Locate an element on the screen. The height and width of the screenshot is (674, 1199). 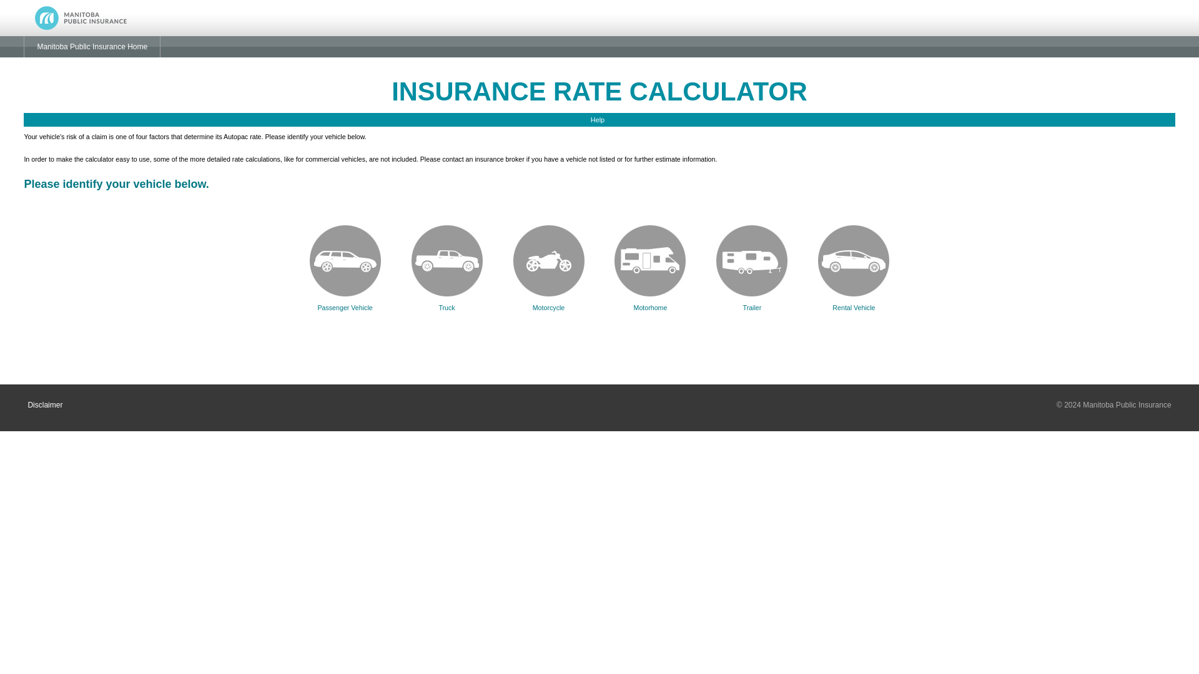
Trailer is located at coordinates (752, 301).